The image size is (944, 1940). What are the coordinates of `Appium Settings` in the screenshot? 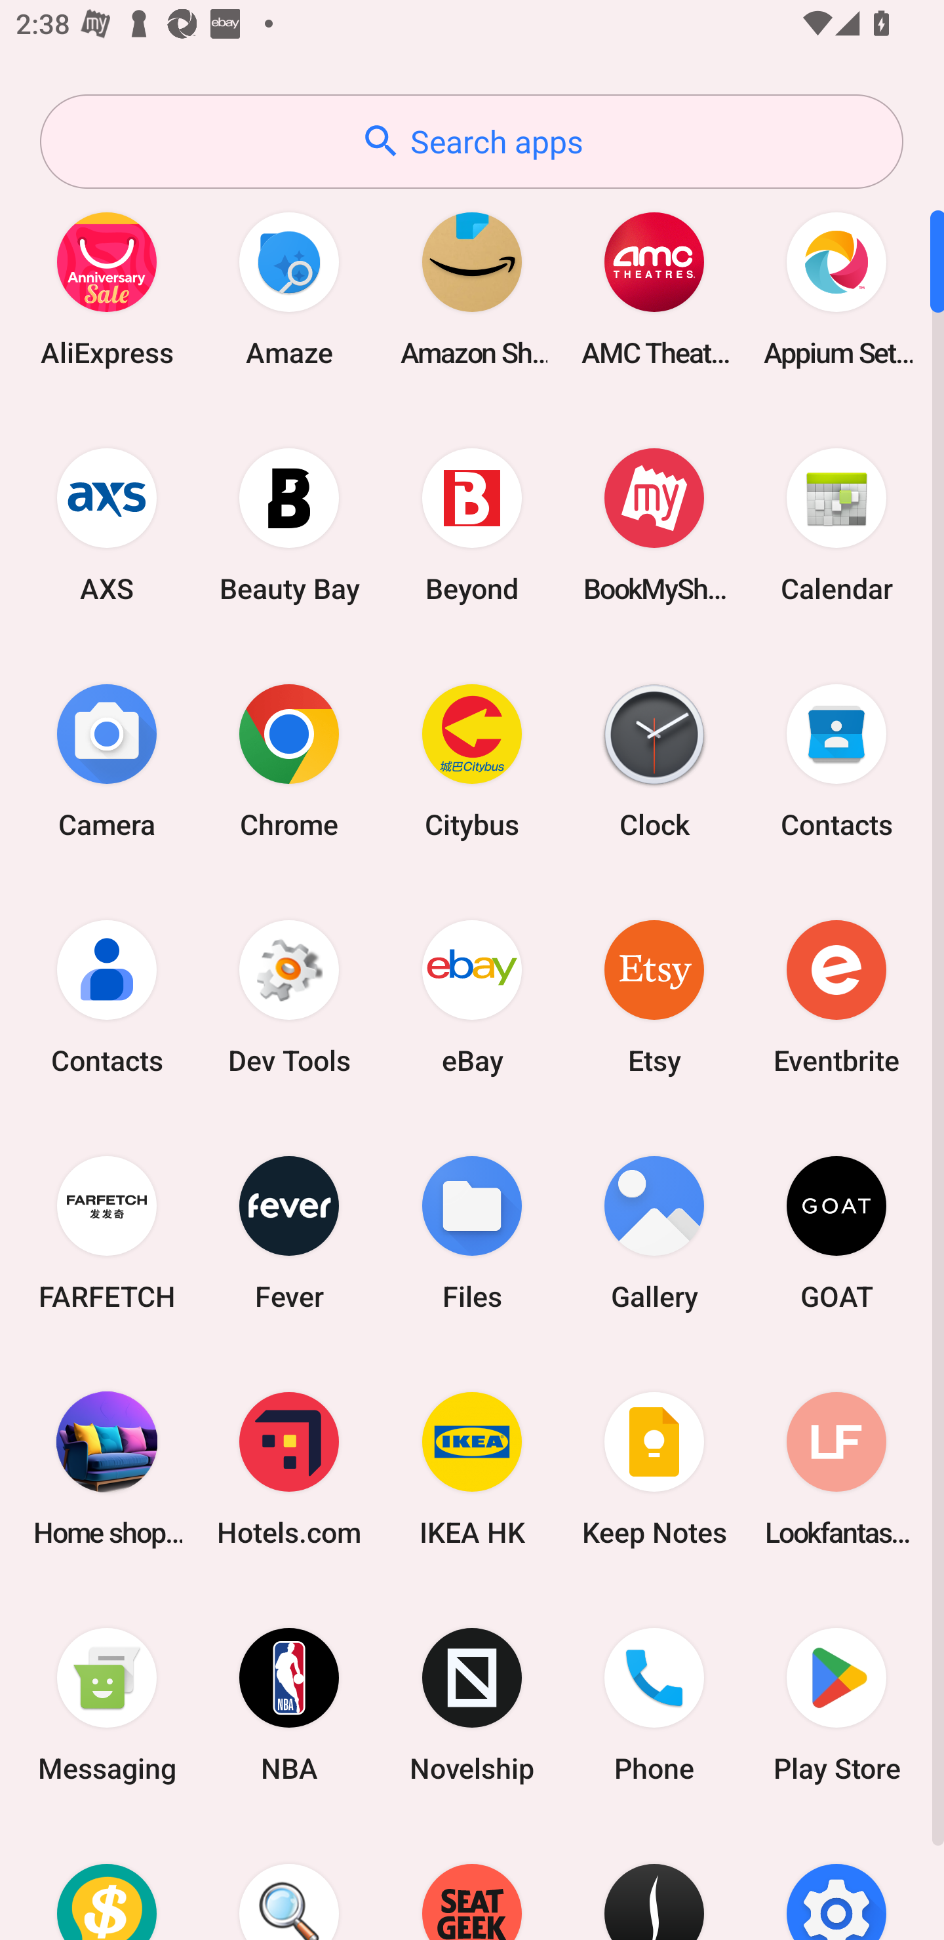 It's located at (836, 288).